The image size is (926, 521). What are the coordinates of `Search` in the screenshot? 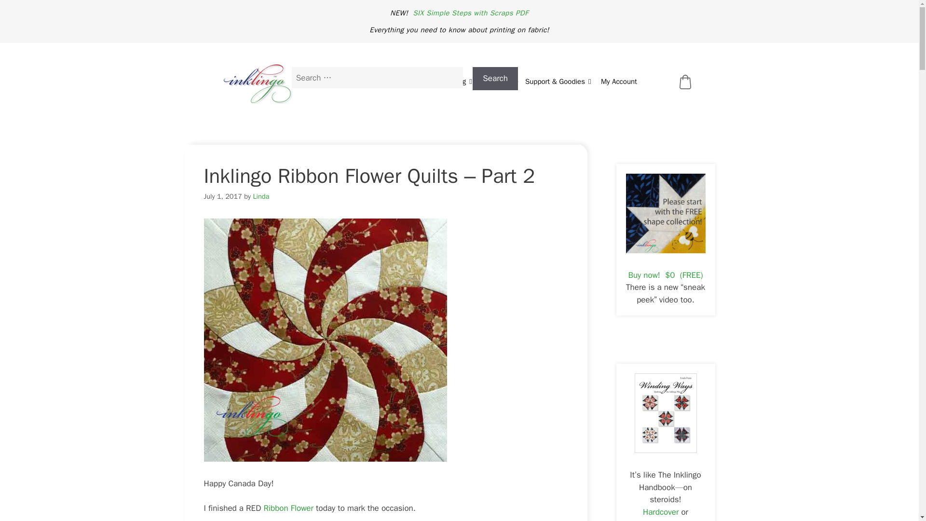 It's located at (495, 78).